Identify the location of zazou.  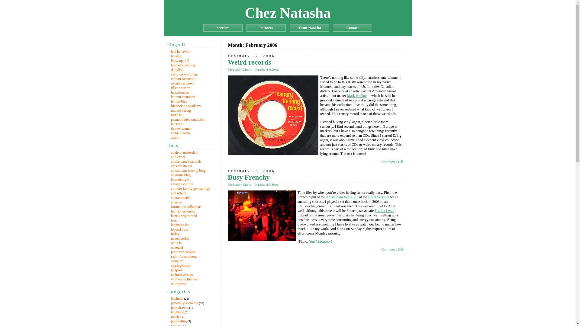
(175, 138).